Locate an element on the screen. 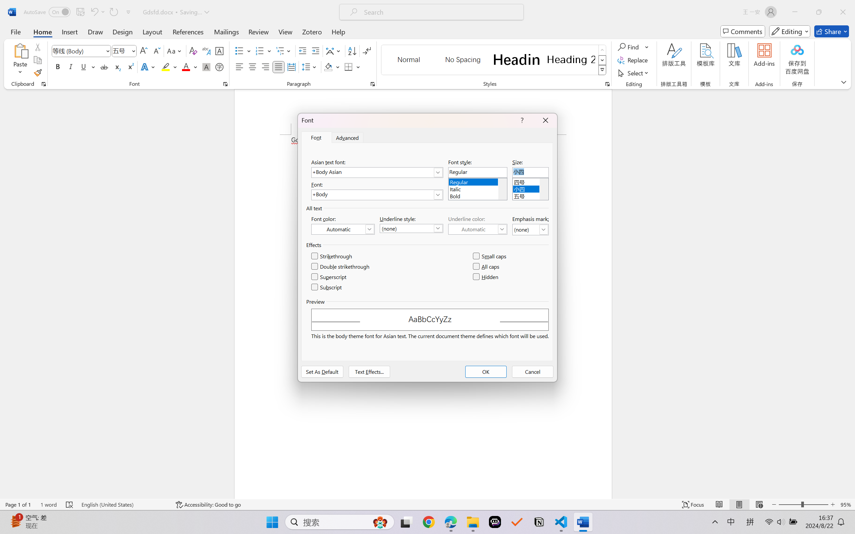  Increase Indent is located at coordinates (315, 51).